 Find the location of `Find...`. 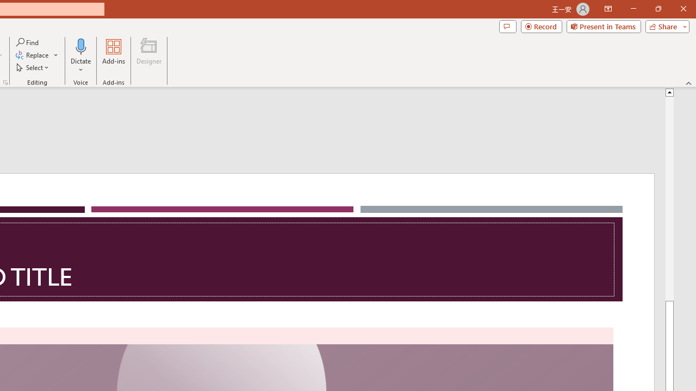

Find... is located at coordinates (28, 42).